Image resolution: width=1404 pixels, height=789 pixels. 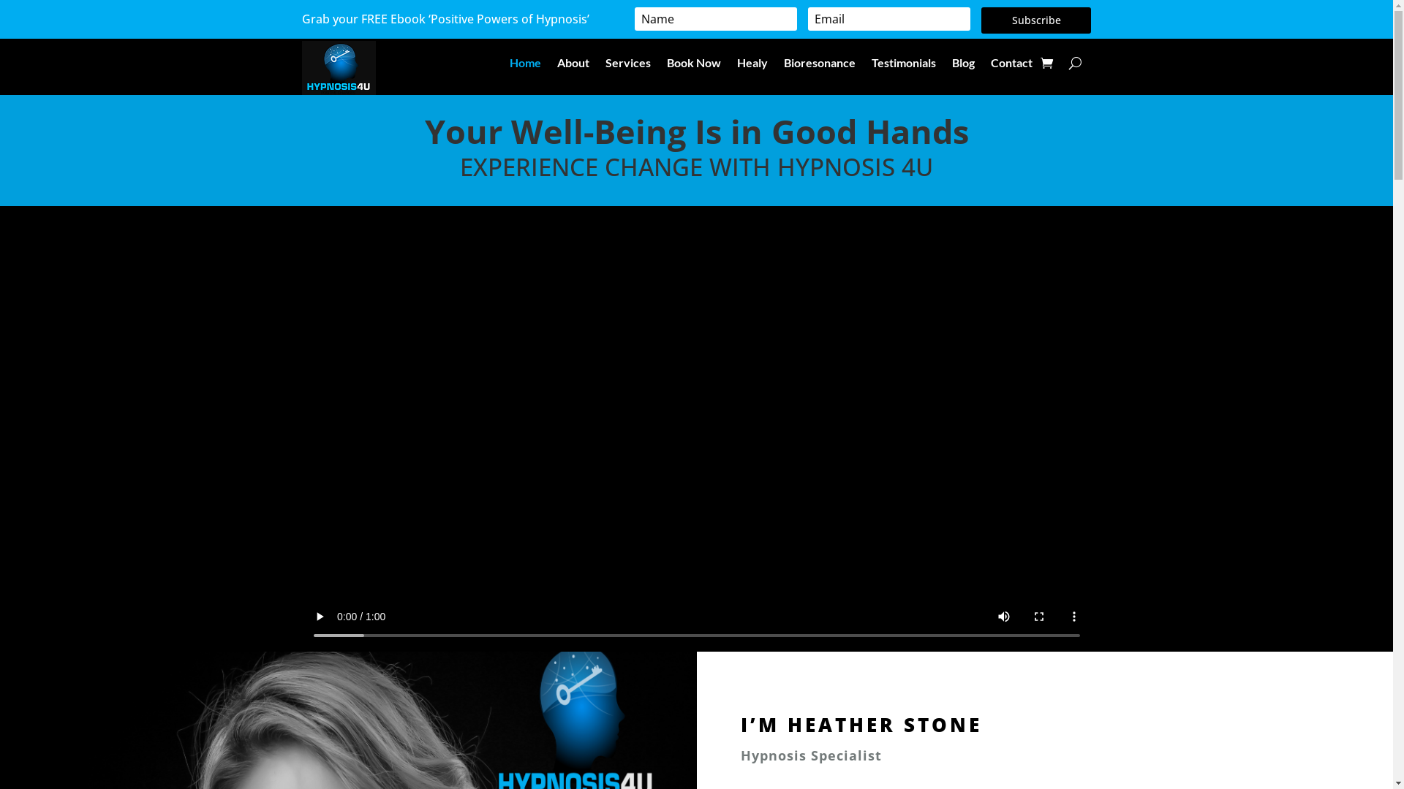 I want to click on Contact, so click(x=1012, y=66).